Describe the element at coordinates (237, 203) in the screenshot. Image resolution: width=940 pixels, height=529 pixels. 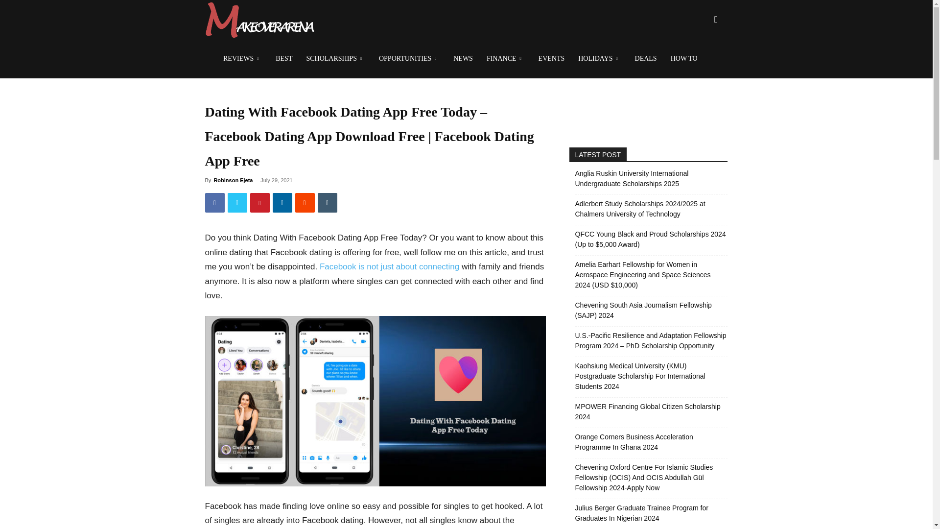
I see `Twitter` at that location.